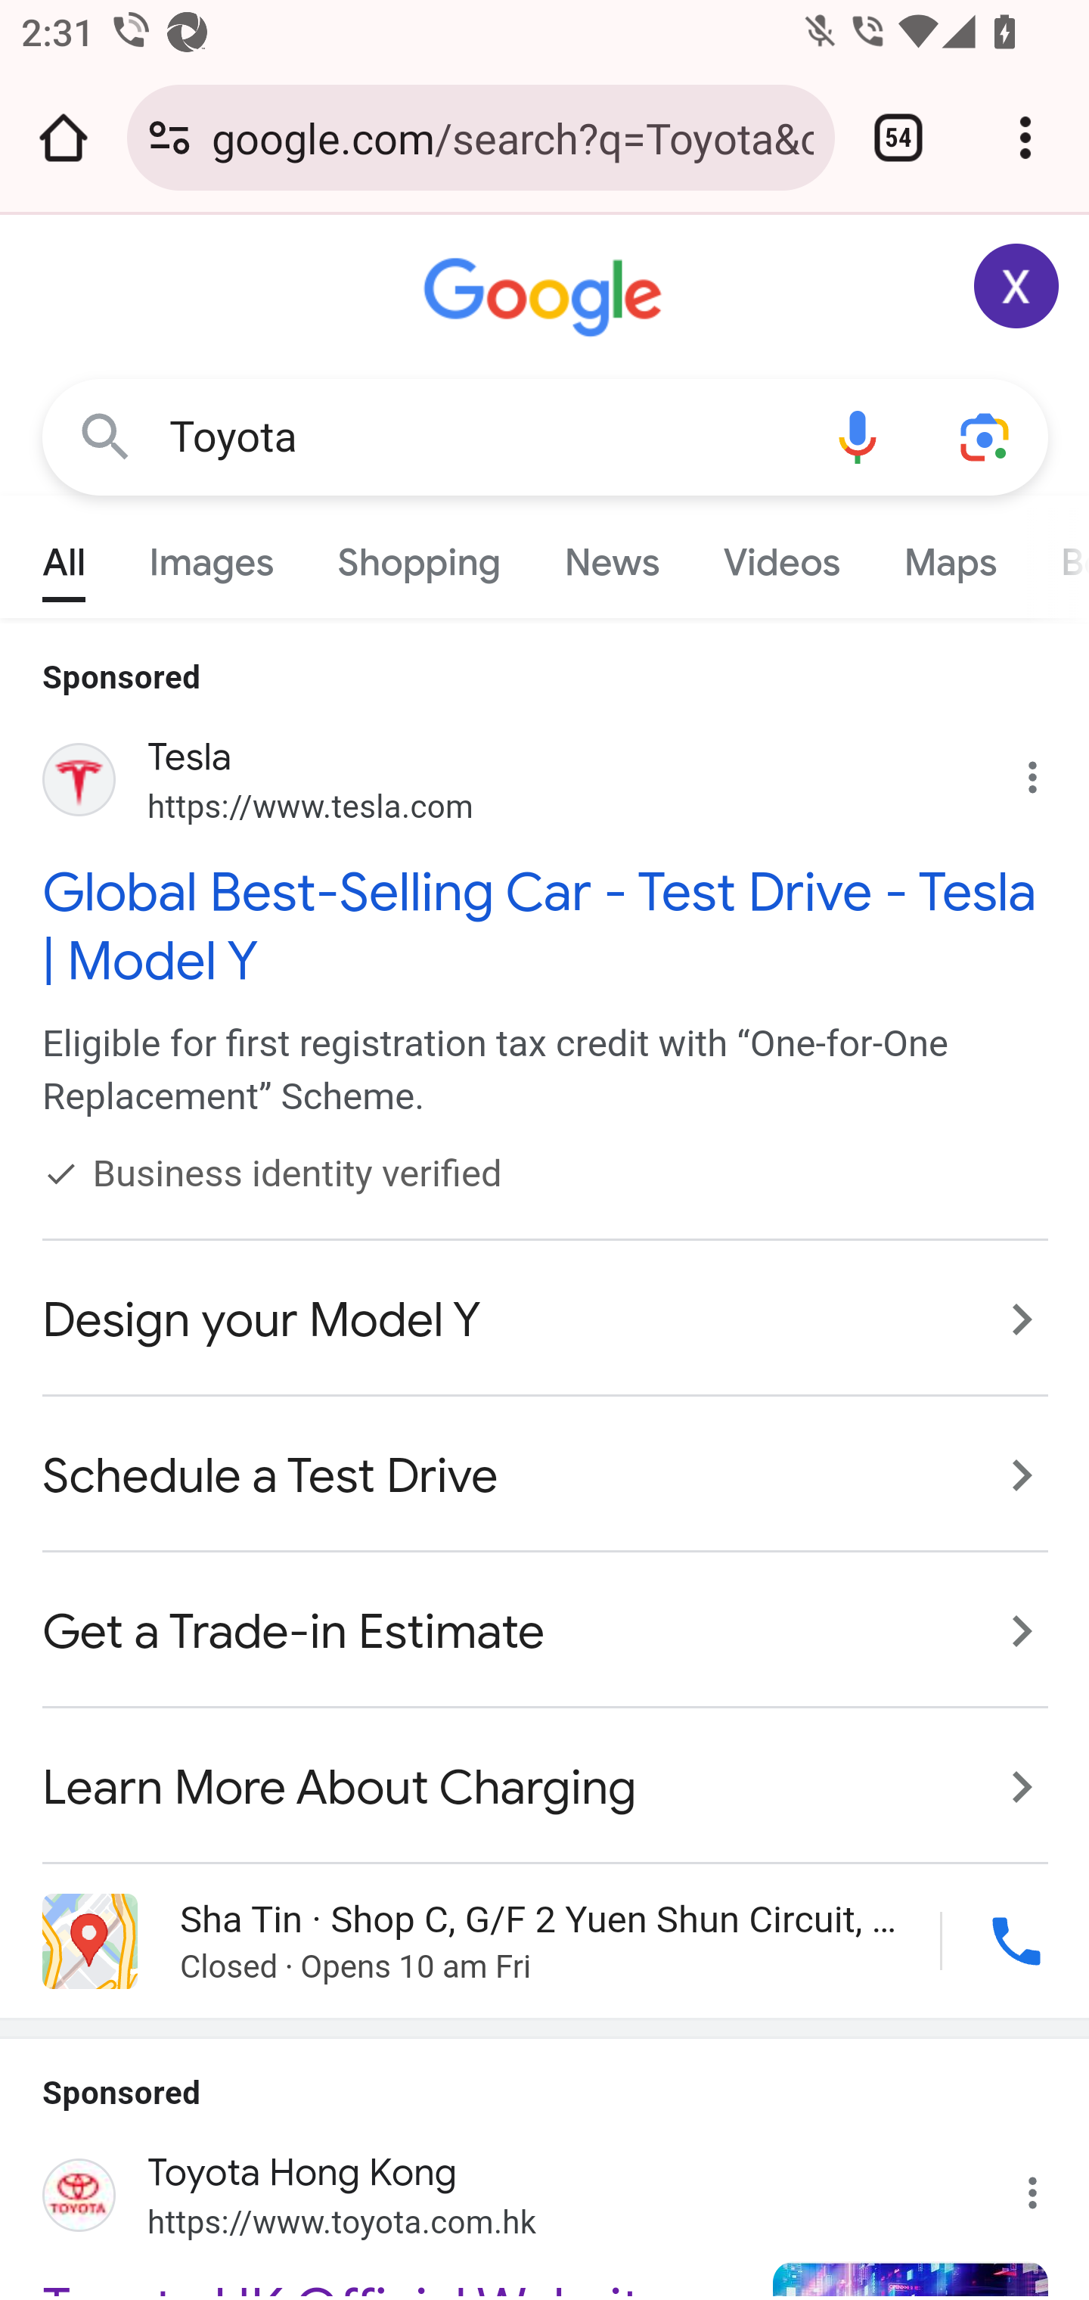  I want to click on Toyota, so click(481, 437).